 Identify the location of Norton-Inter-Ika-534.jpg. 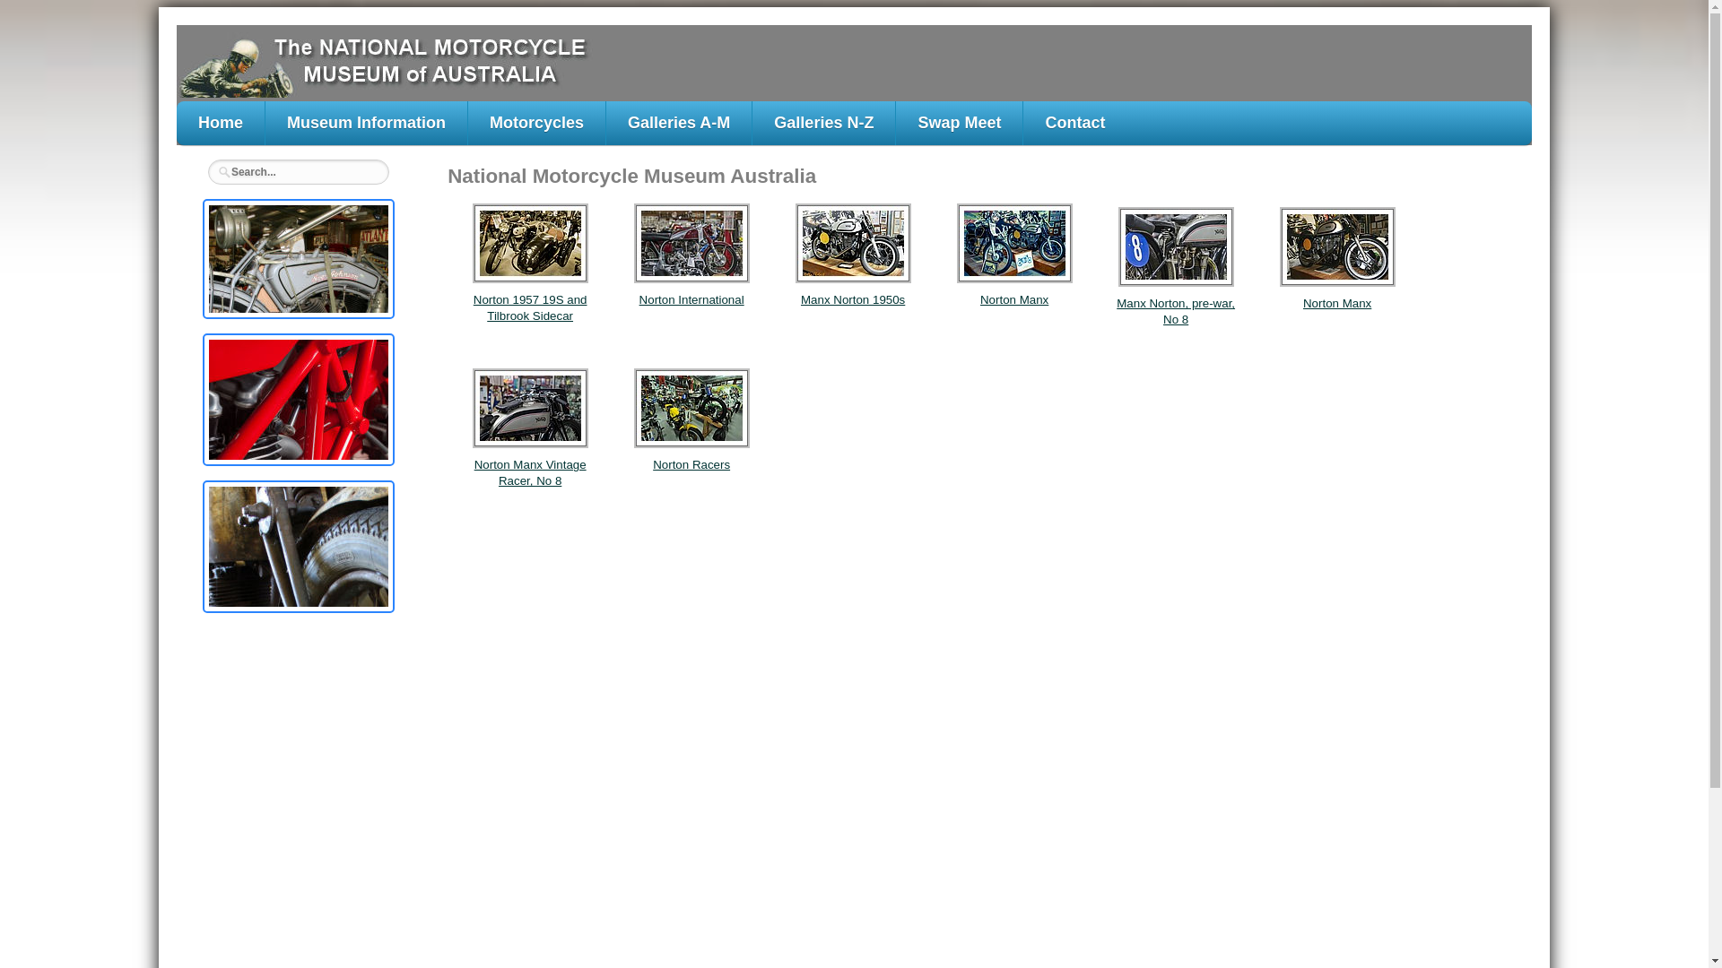
(692, 244).